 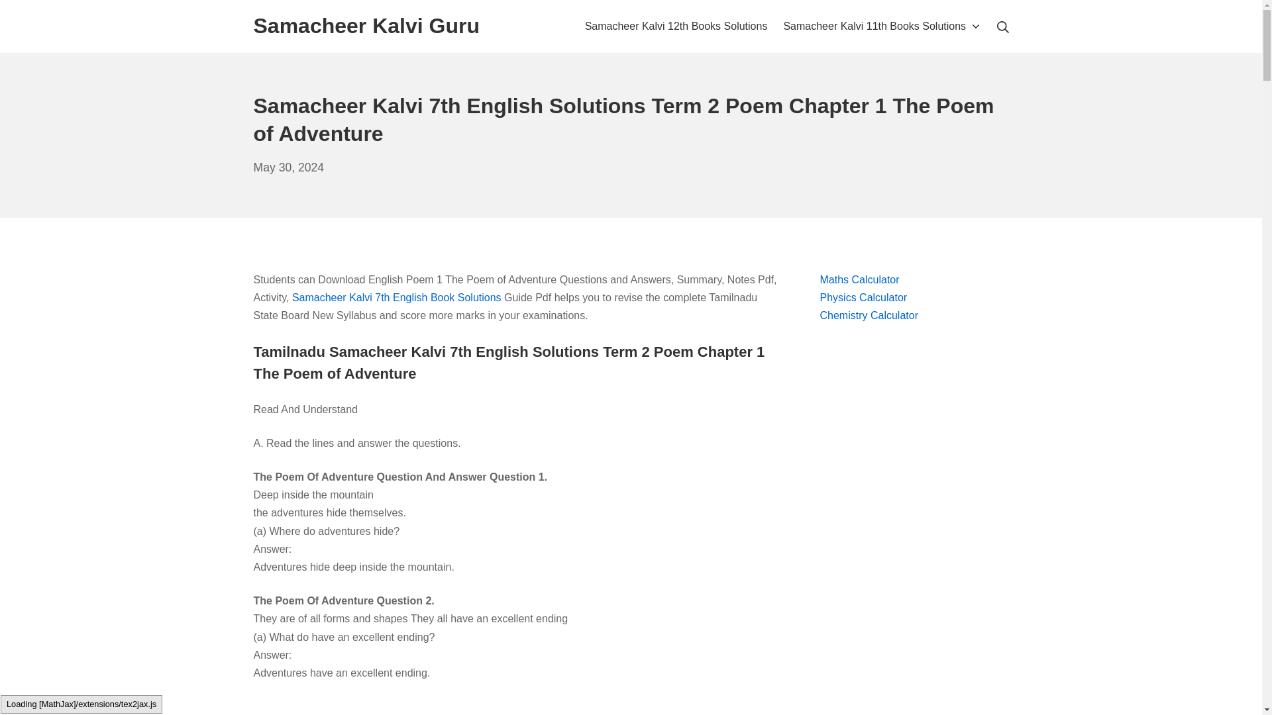 What do you see at coordinates (366, 26) in the screenshot?
I see `Samacheer Kalvi Guru` at bounding box center [366, 26].